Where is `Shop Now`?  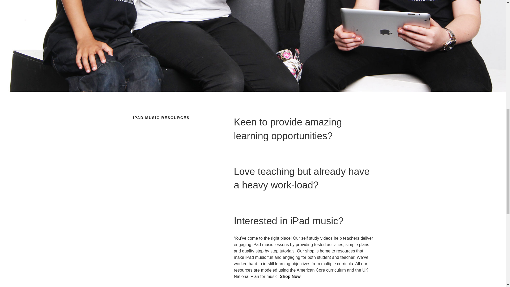 Shop Now is located at coordinates (290, 276).